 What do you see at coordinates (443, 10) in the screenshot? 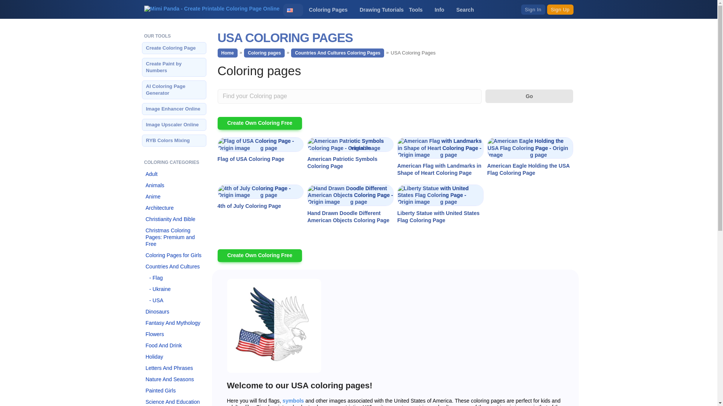
I see `Info` at bounding box center [443, 10].